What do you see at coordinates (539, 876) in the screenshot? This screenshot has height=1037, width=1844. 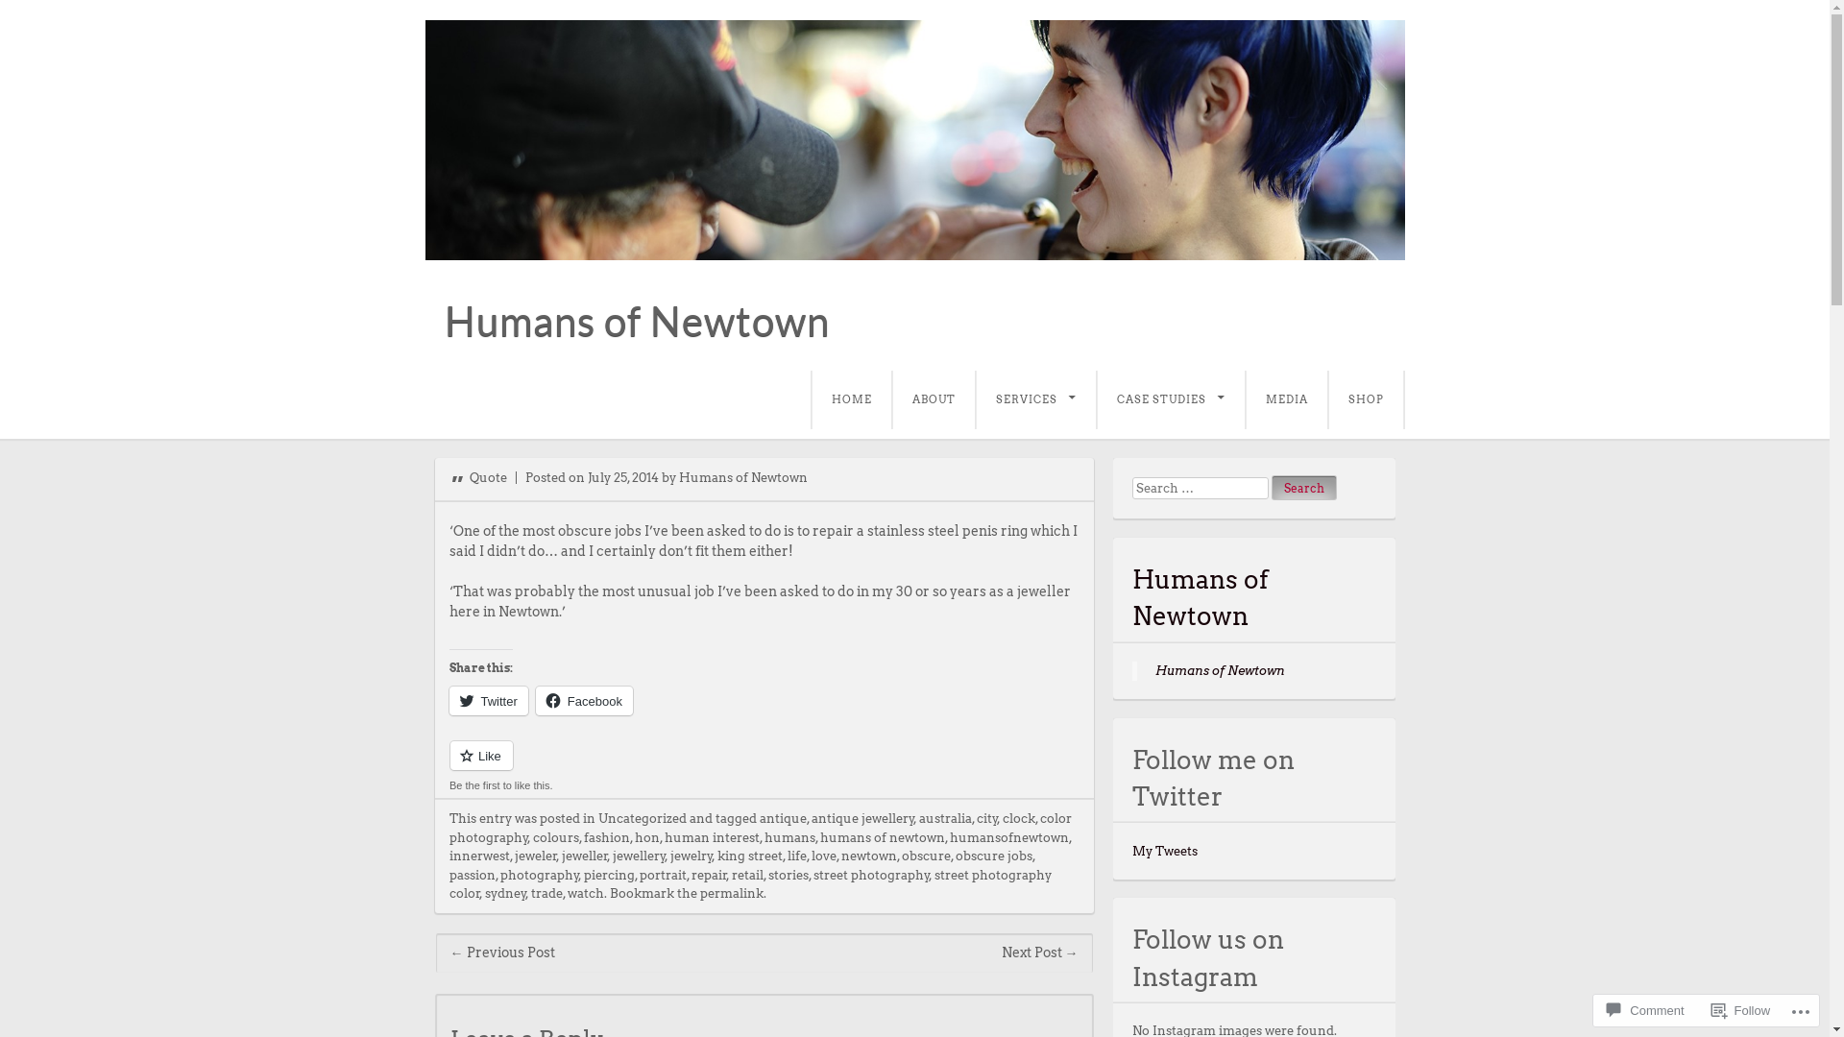 I see `photography` at bounding box center [539, 876].